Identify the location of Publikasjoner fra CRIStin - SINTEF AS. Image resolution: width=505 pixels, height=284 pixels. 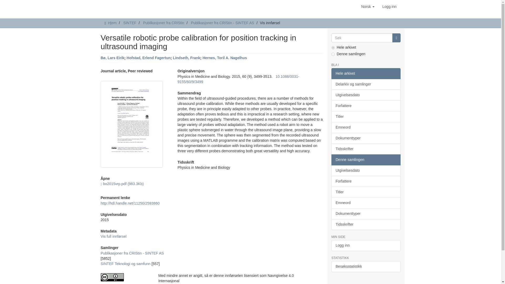
(222, 23).